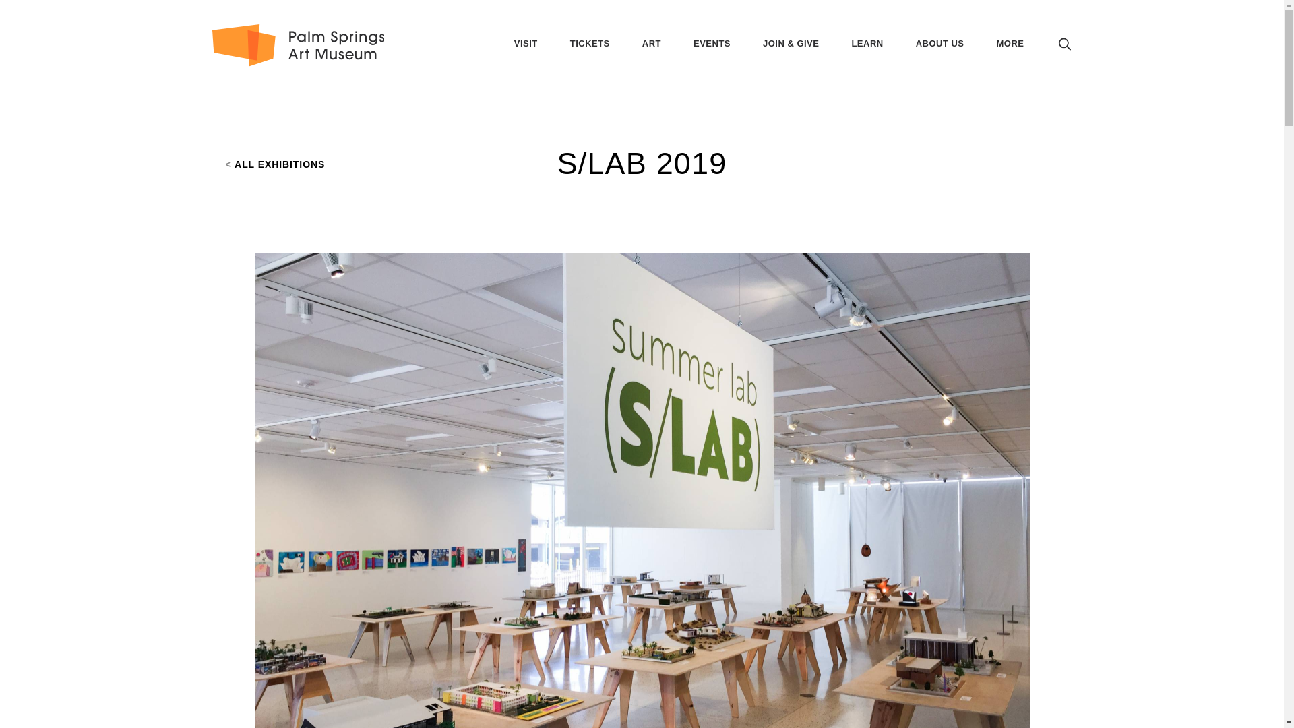  I want to click on Palm Springs Art Museum logo, so click(298, 44).